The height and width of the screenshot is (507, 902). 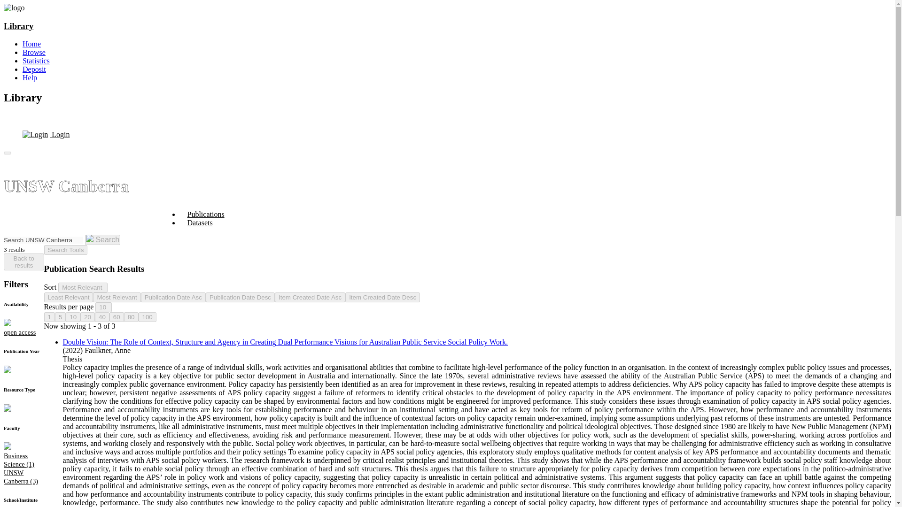 What do you see at coordinates (50, 317) in the screenshot?
I see `1` at bounding box center [50, 317].